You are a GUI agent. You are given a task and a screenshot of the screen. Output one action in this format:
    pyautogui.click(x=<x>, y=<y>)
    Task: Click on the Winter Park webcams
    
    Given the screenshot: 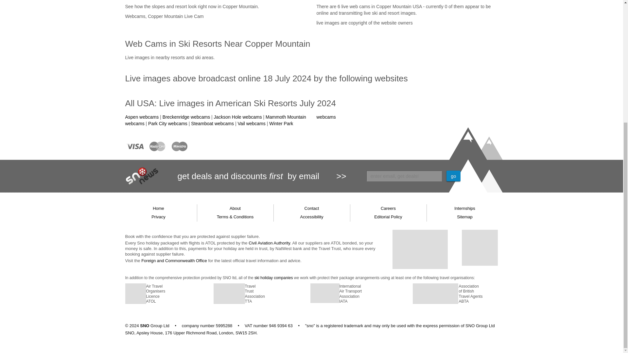 What is the action you would take?
    pyautogui.click(x=353, y=120)
    